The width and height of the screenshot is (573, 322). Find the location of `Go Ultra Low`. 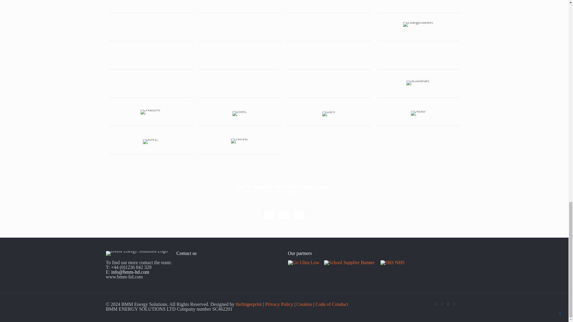

Go Ultra Low is located at coordinates (303, 262).